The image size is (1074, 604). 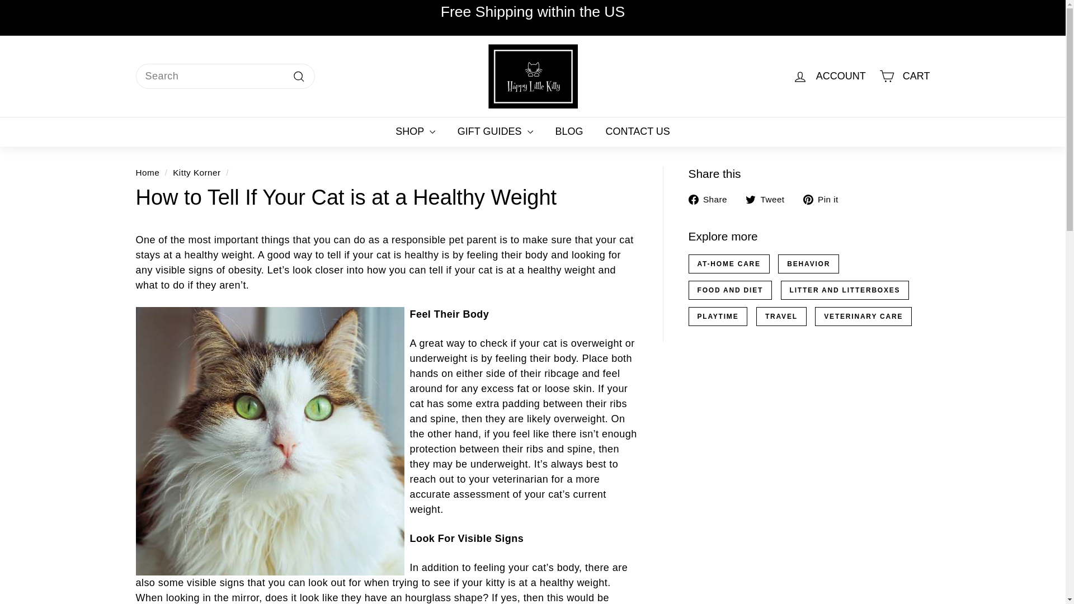 I want to click on Back to the frontpage, so click(x=147, y=172).